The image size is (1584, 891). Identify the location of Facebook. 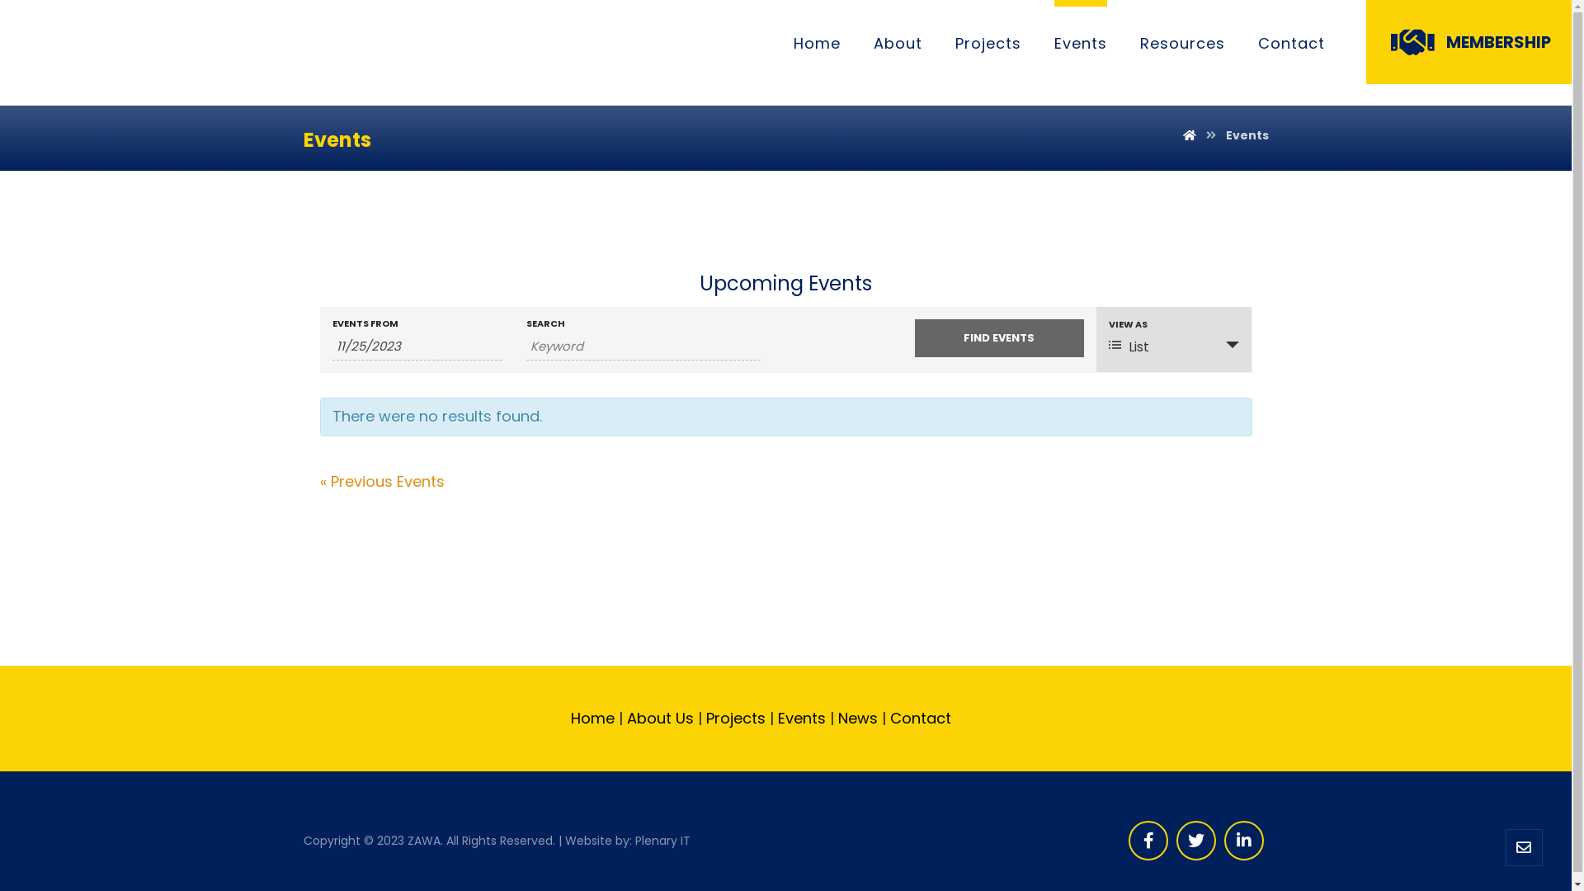
(1148, 841).